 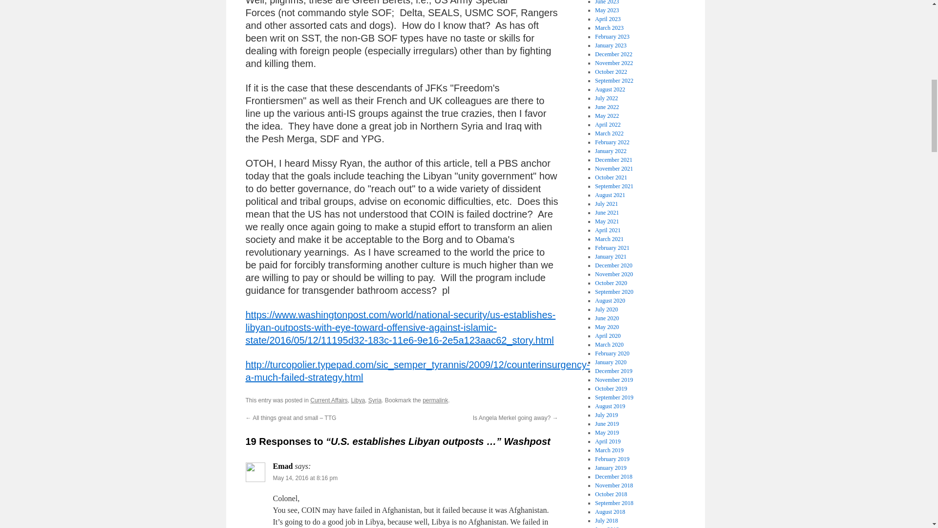 I want to click on Current Affairs, so click(x=328, y=400).